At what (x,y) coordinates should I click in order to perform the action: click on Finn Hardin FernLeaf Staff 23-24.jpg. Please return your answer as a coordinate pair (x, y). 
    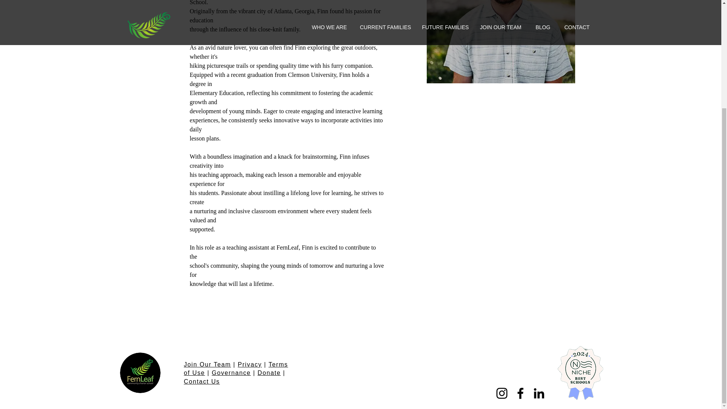
    Looking at the image, I should click on (501, 42).